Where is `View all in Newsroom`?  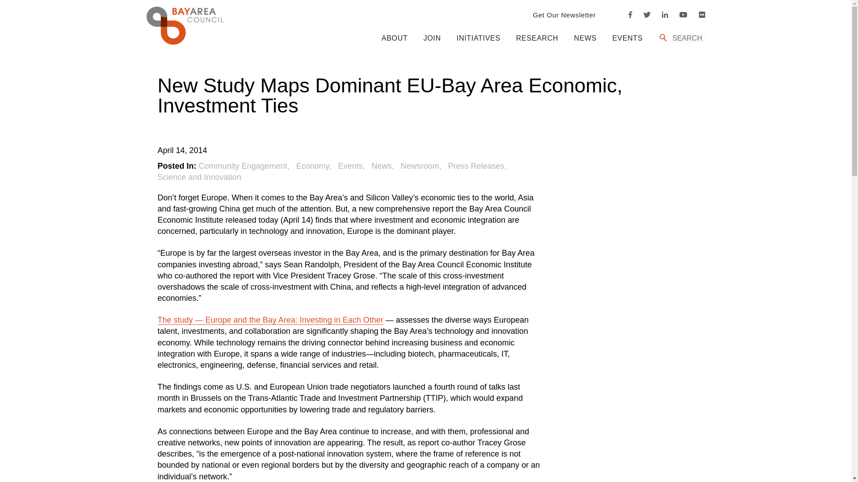 View all in Newsroom is located at coordinates (422, 166).